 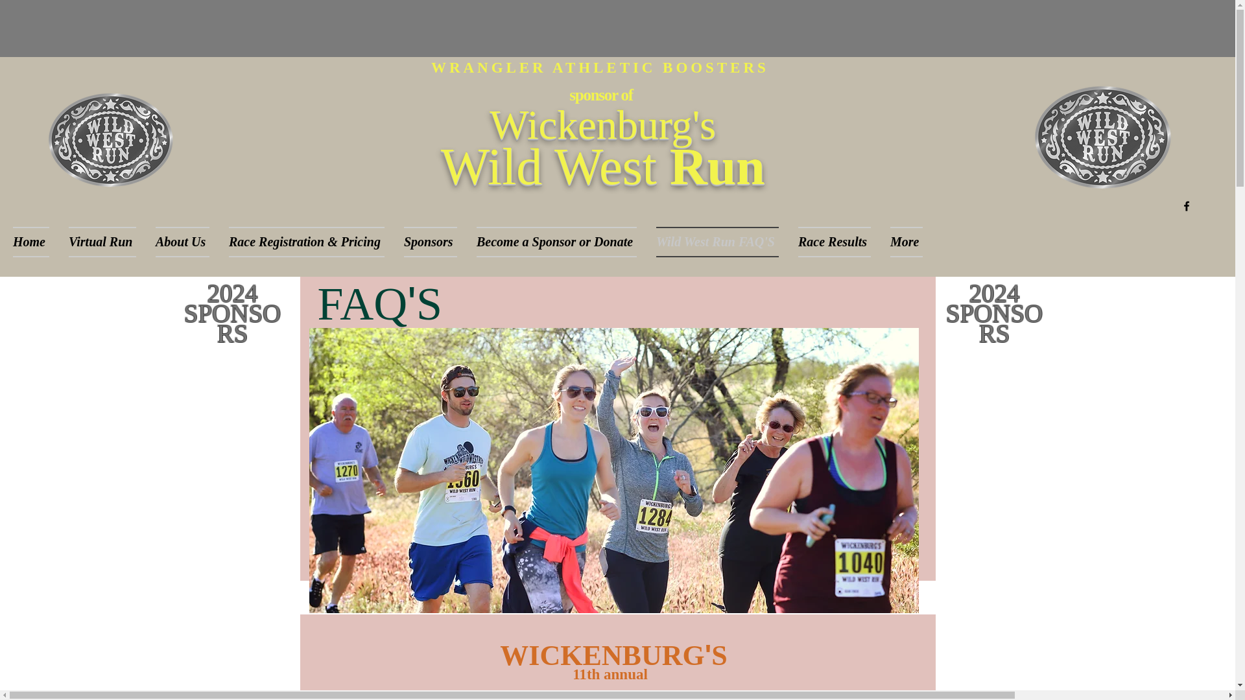 I want to click on Sponsors, so click(x=431, y=242).